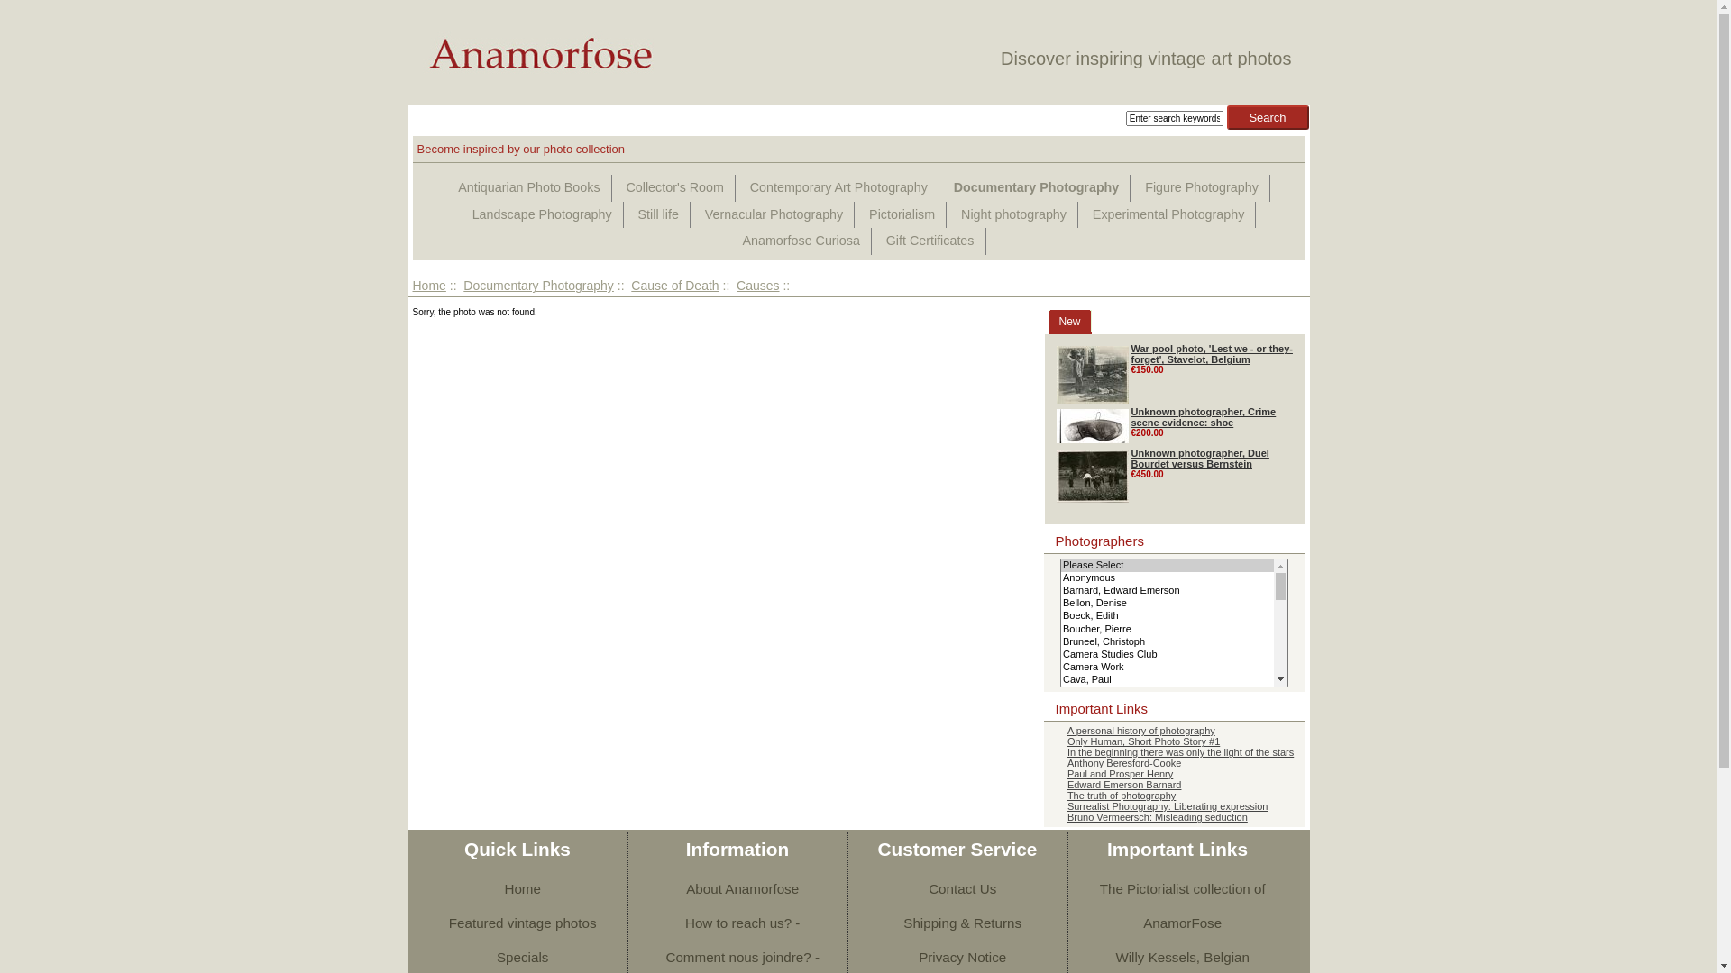  I want to click on Home, so click(424, 114).